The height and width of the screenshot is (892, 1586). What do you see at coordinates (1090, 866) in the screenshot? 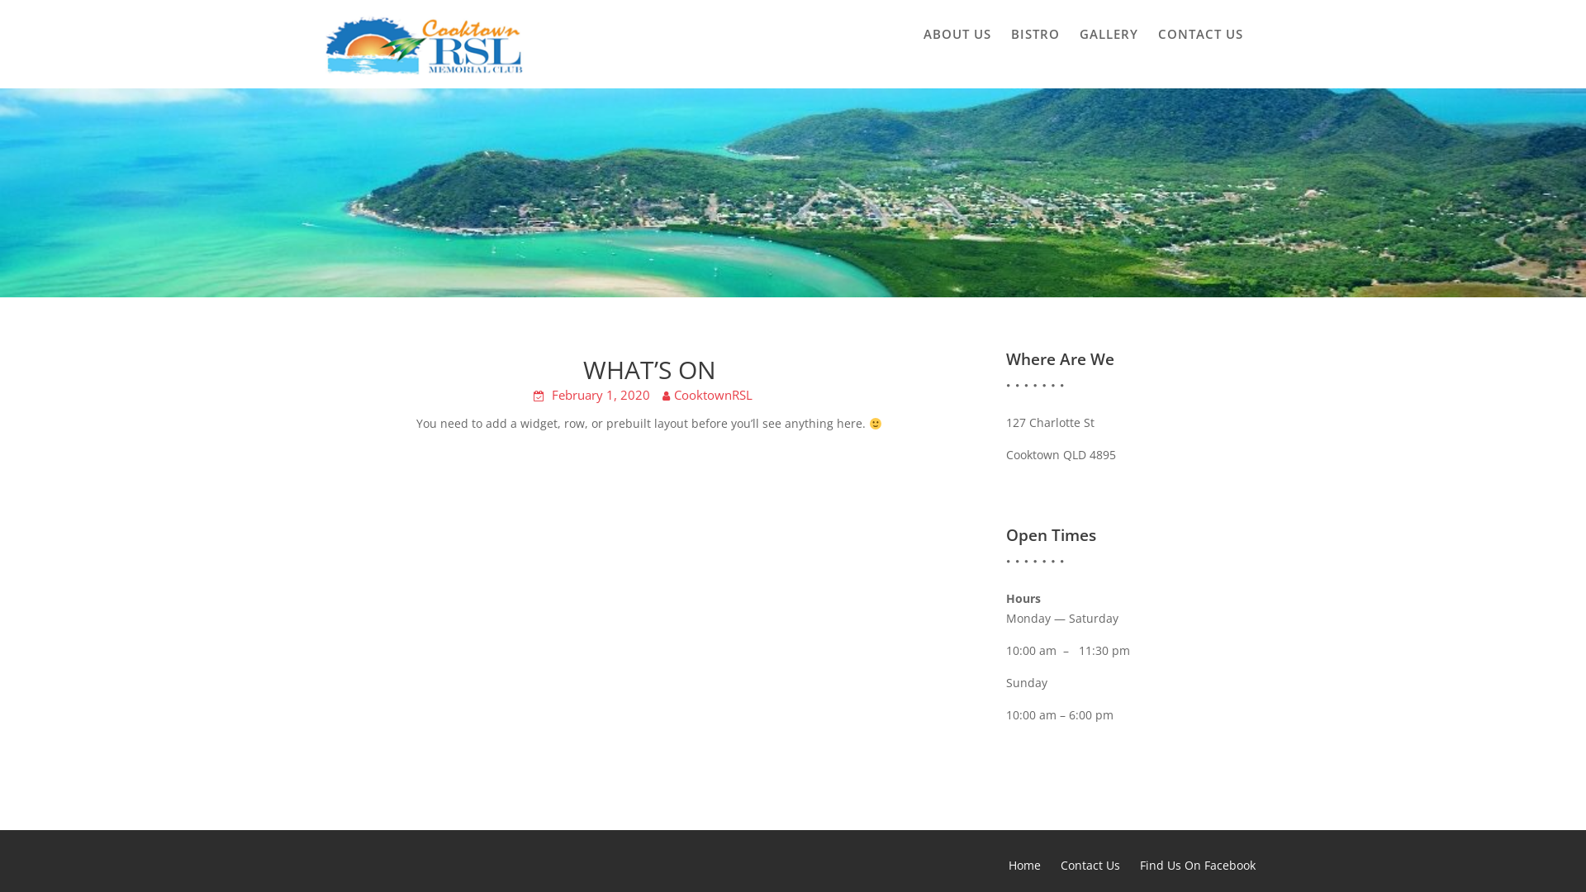
I see `Contact Us` at bounding box center [1090, 866].